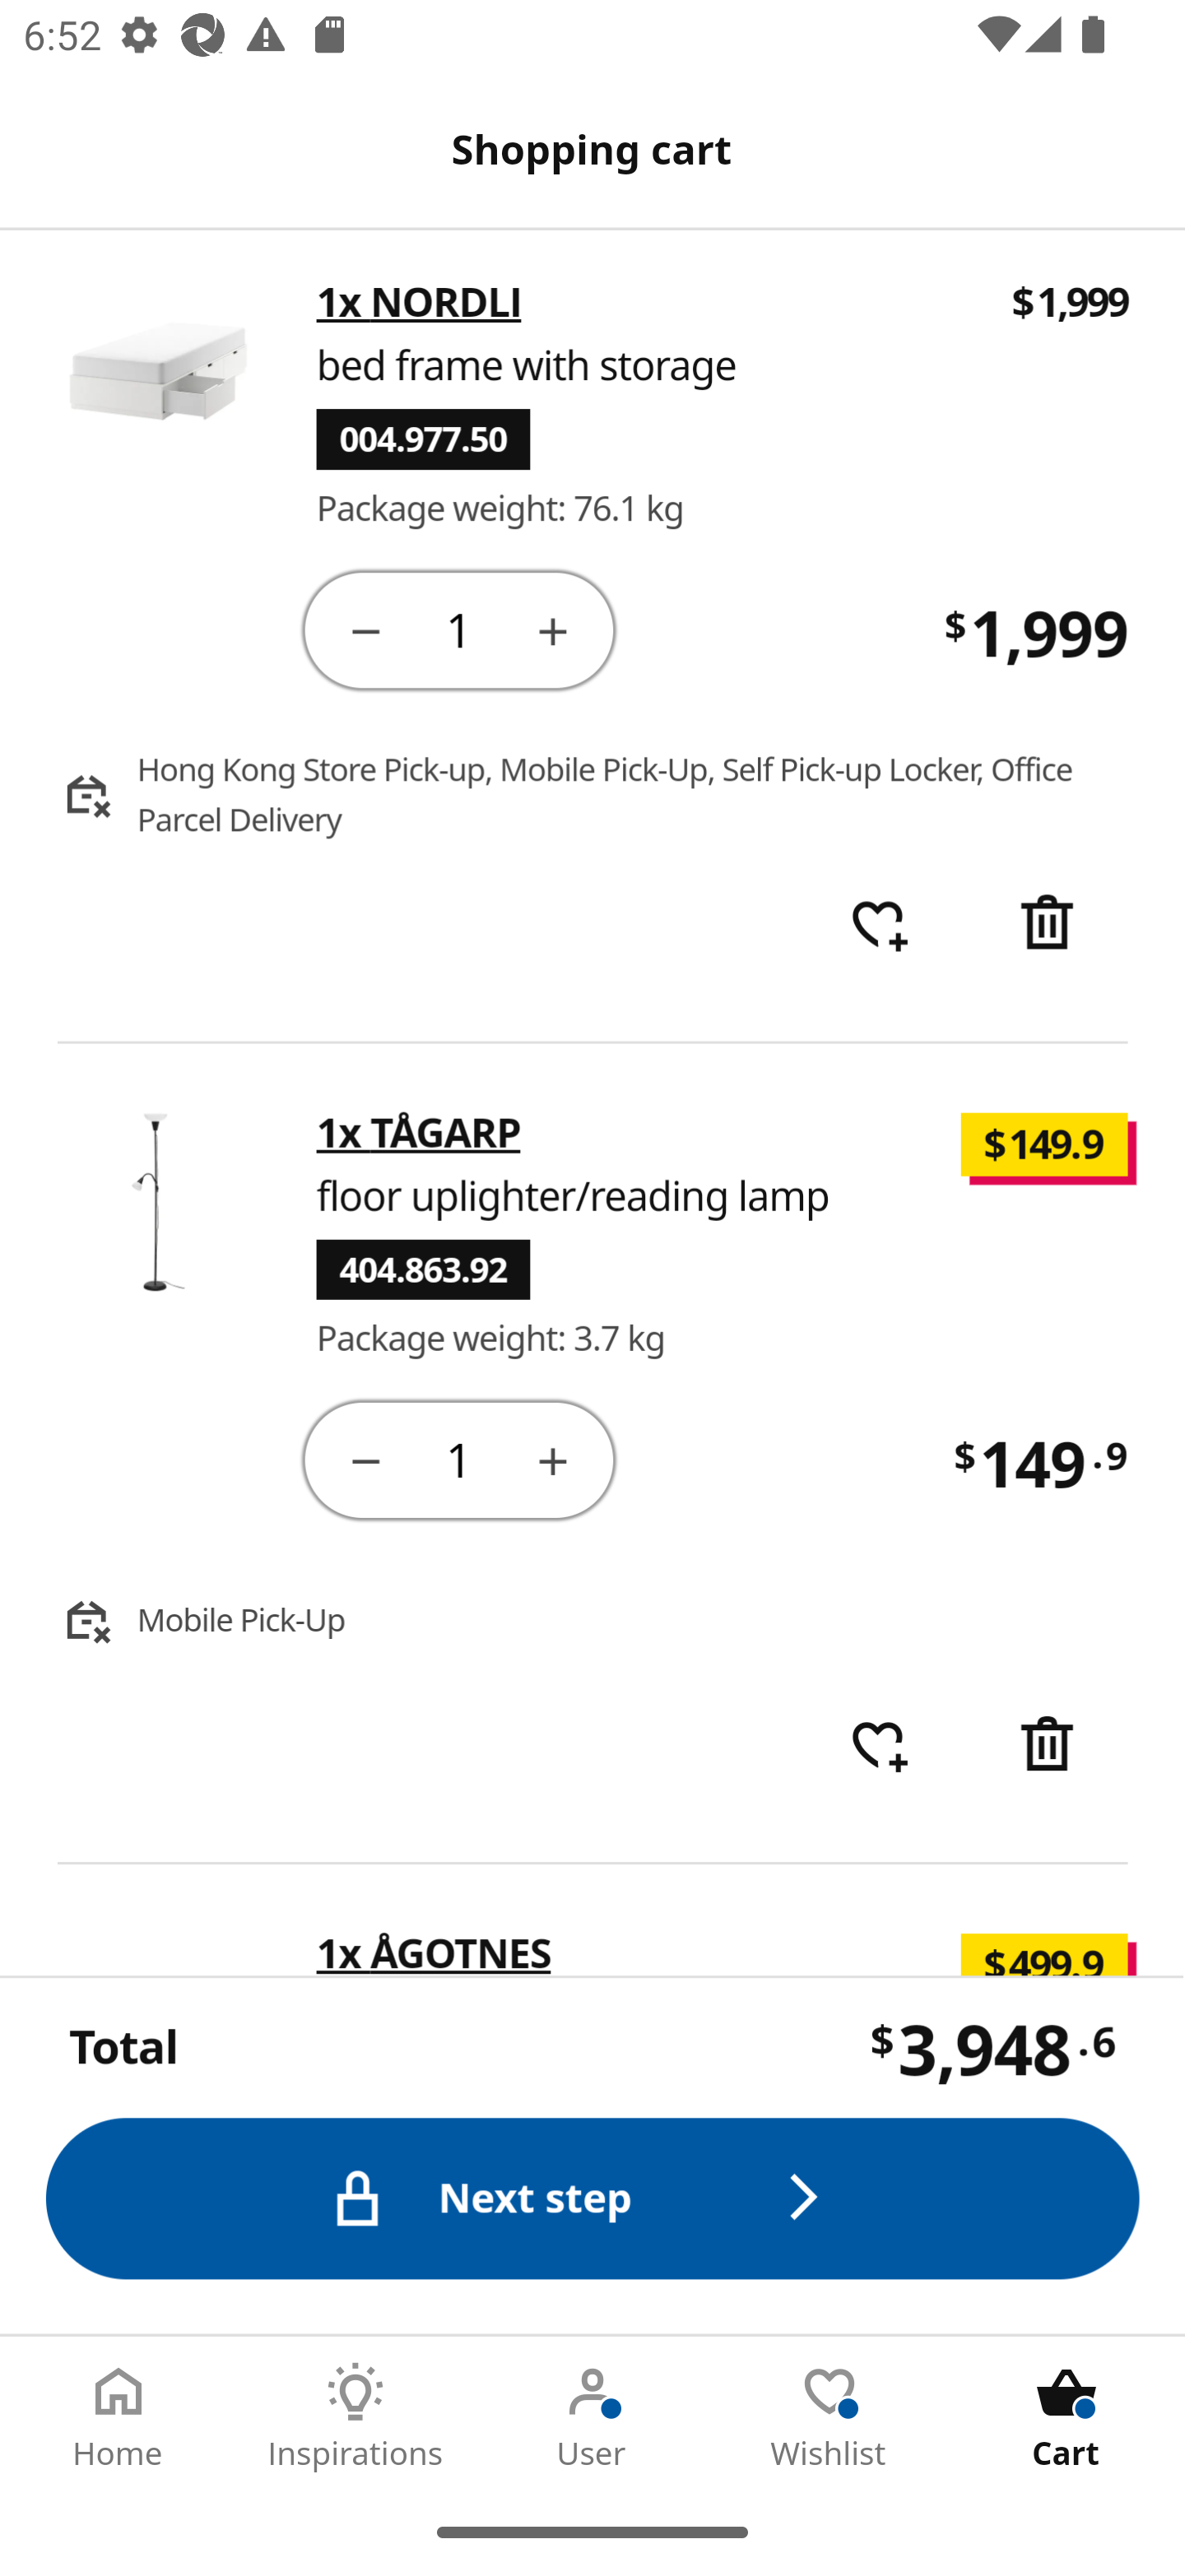 This screenshot has height=2567, width=1185. Describe the element at coordinates (118, 2416) in the screenshot. I see `Home
Tab 1 of 5` at that location.